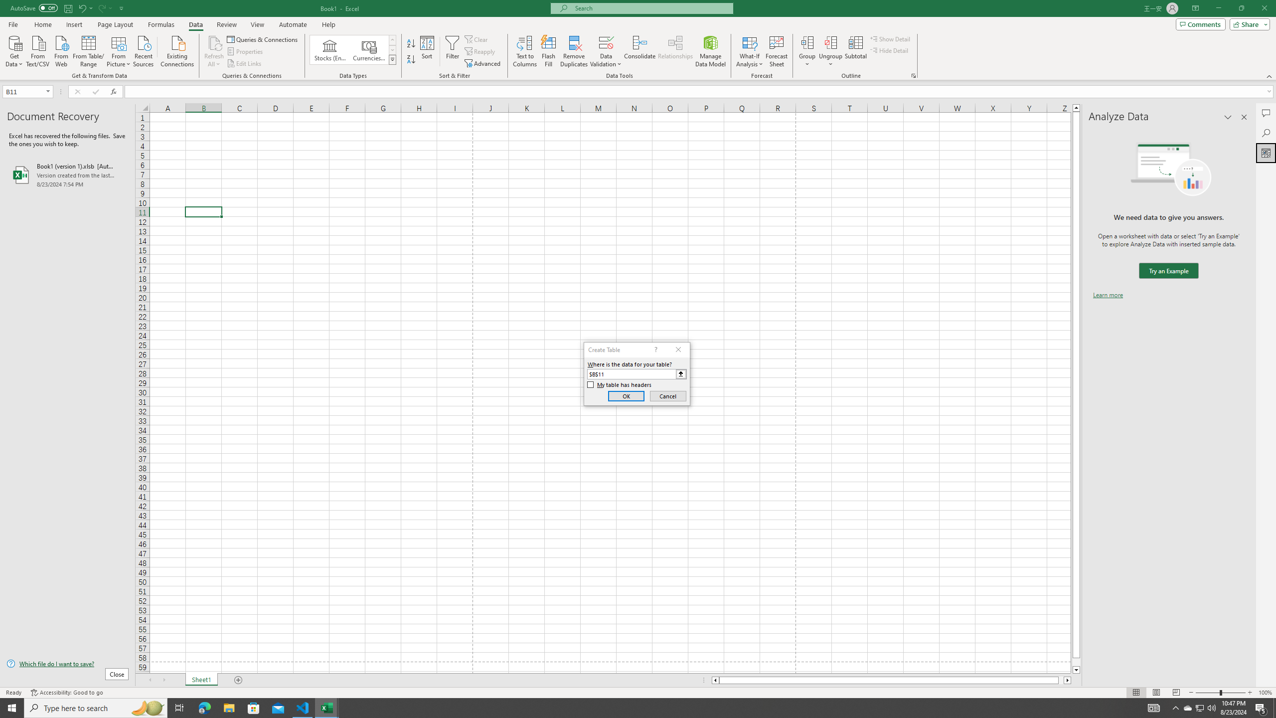  I want to click on Scroll Right, so click(163, 680).